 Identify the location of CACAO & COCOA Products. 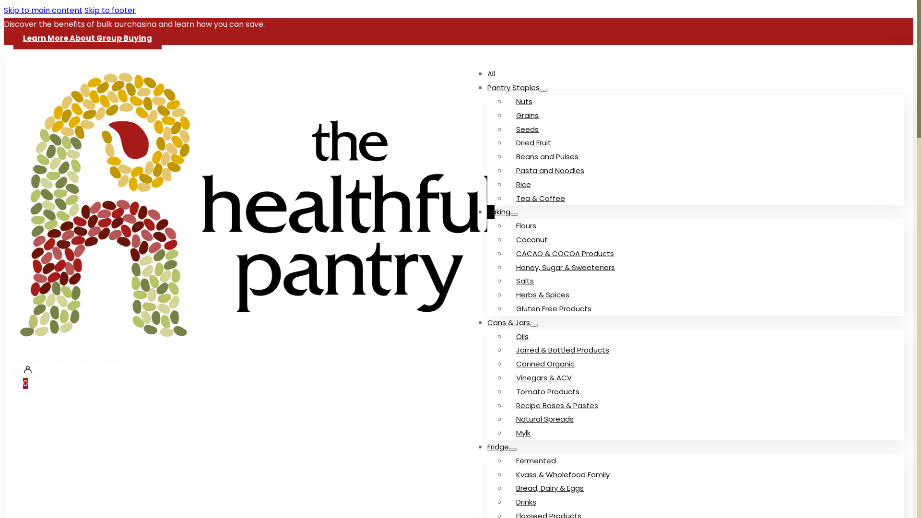
(565, 253).